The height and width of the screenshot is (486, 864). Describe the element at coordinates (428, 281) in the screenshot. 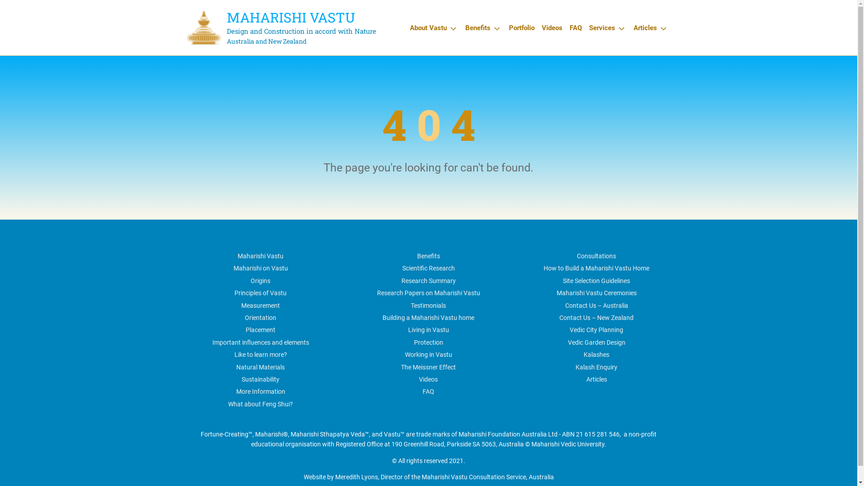

I see `Research Summary` at that location.